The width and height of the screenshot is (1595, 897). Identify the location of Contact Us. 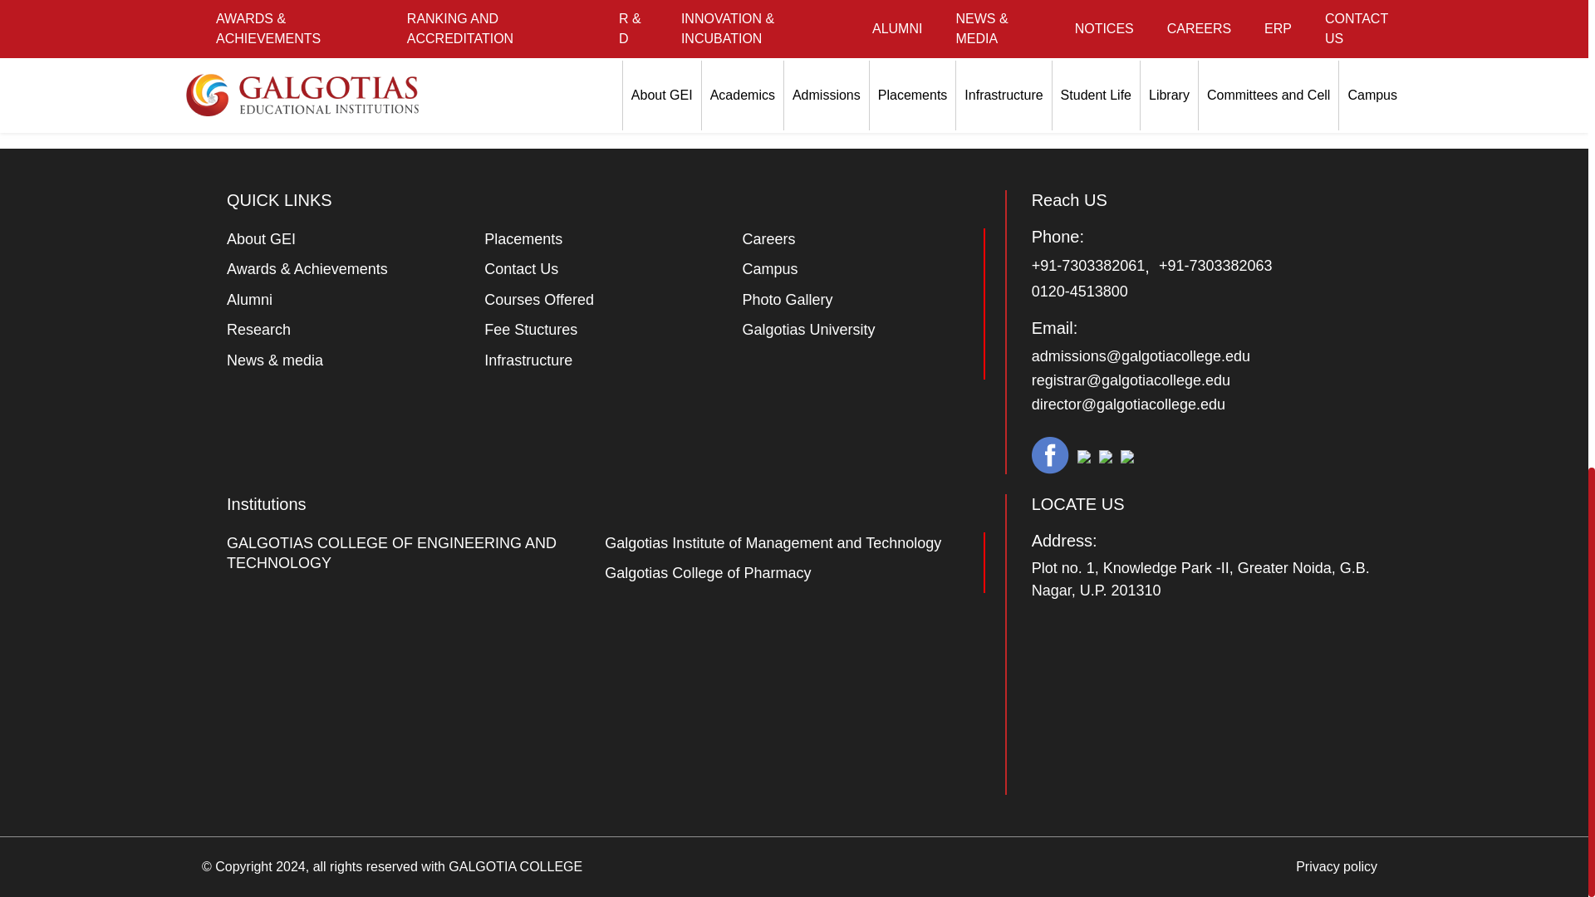
(522, 269).